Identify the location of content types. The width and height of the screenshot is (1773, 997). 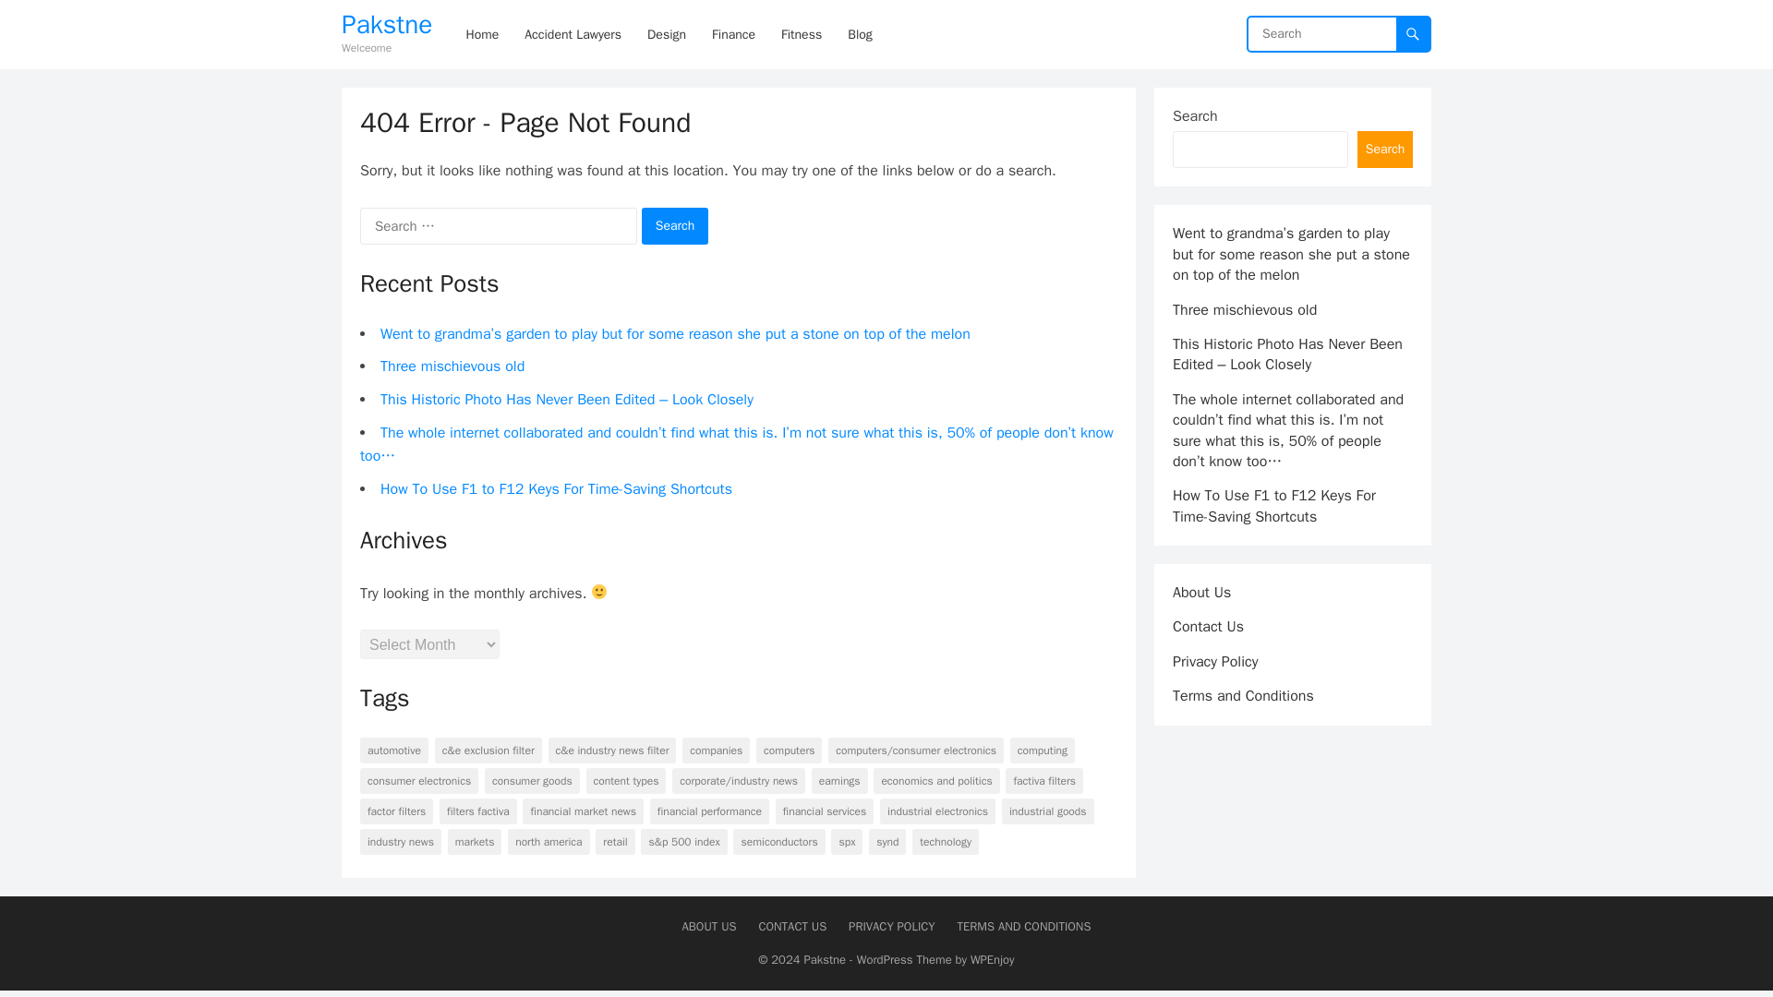
(626, 780).